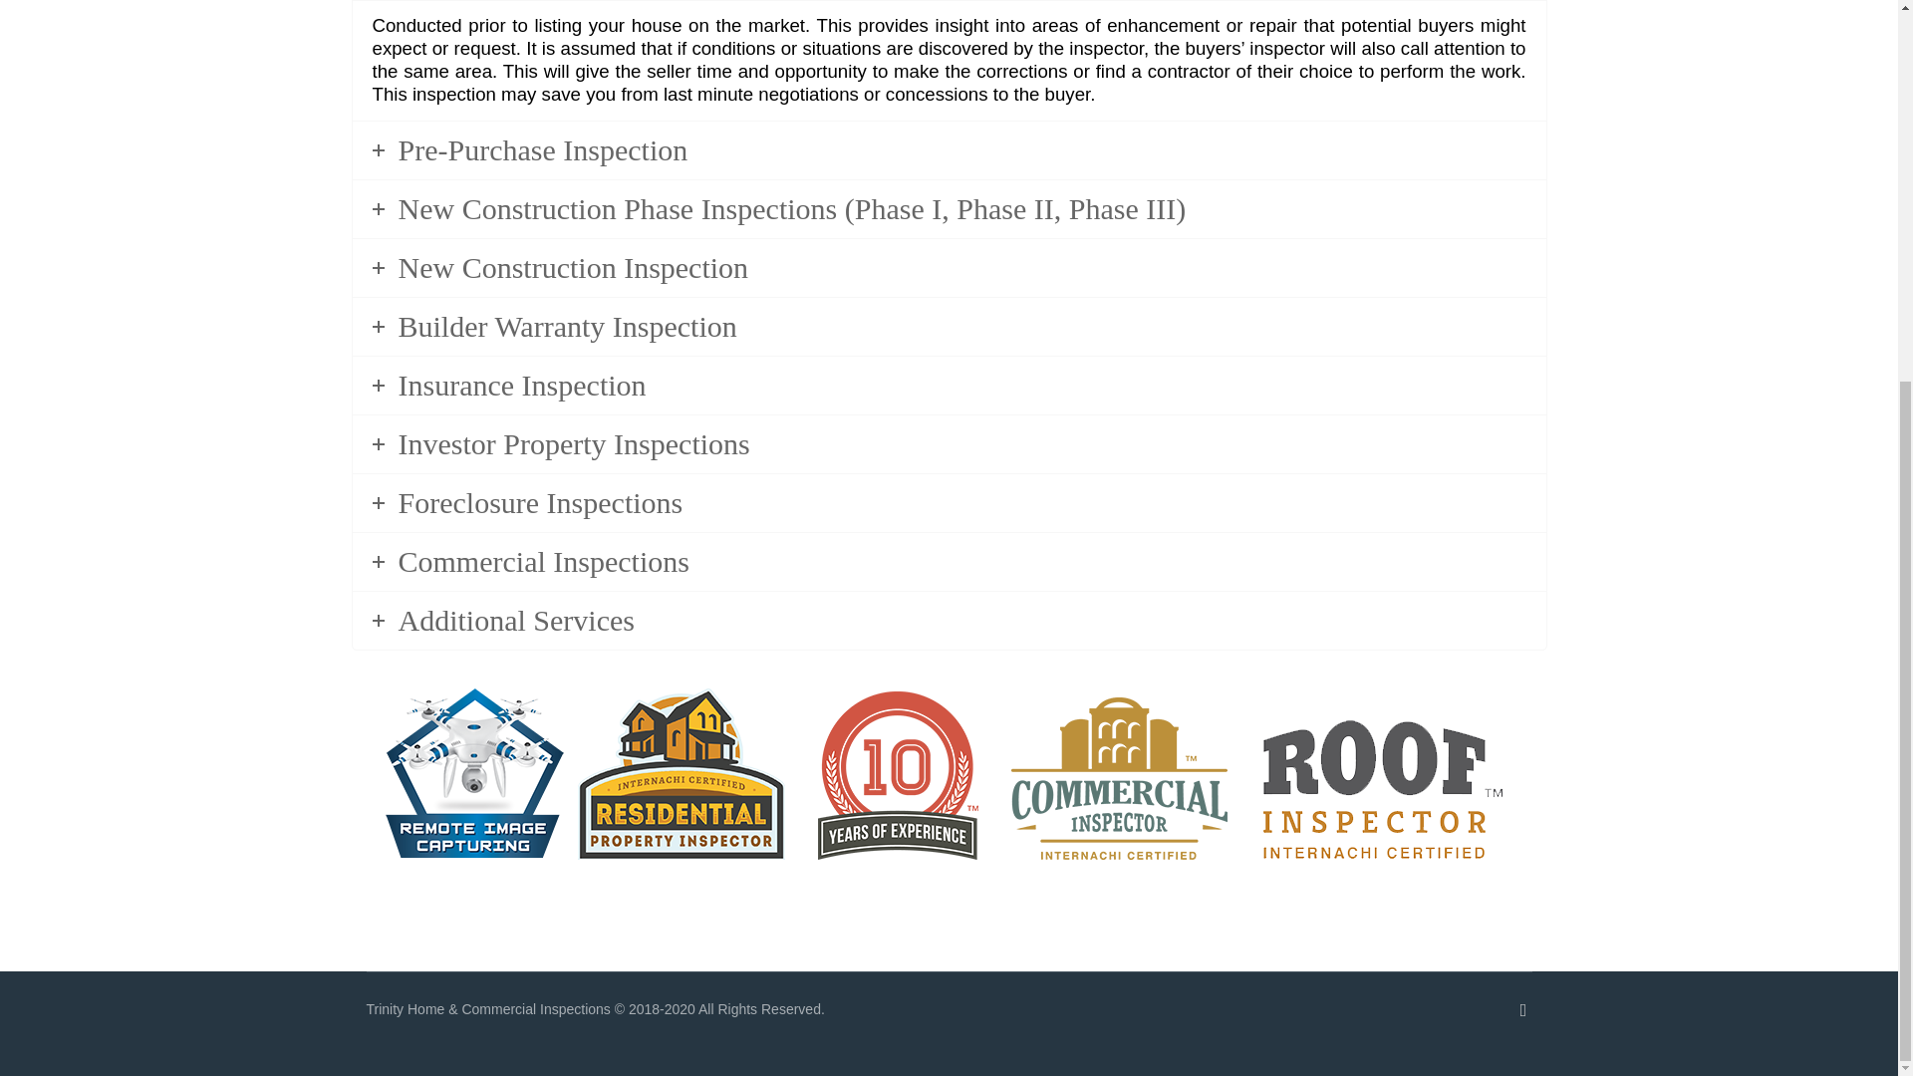  I want to click on Builder Warranty Inspection, so click(949, 327).